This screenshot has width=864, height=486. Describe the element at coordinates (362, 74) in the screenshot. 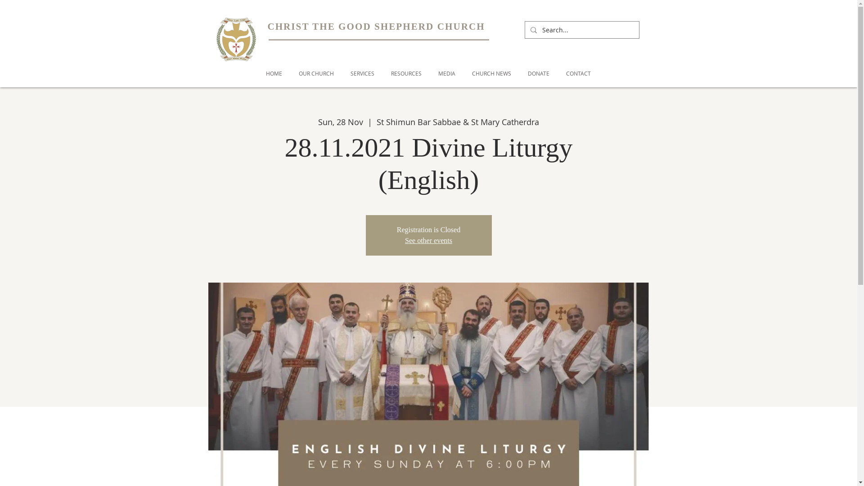

I see `SERVICES` at that location.